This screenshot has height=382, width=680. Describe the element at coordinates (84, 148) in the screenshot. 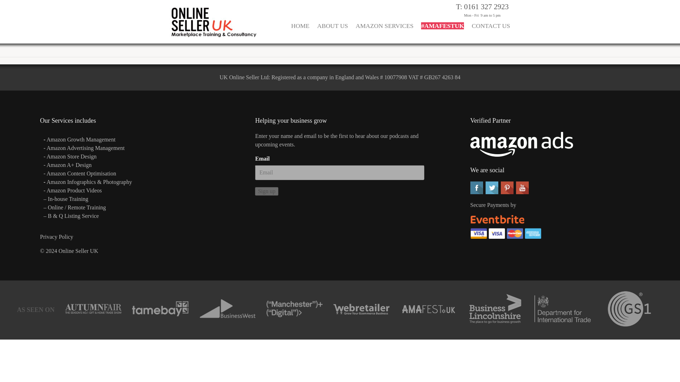

I see `- Amazon Advertising Management` at that location.